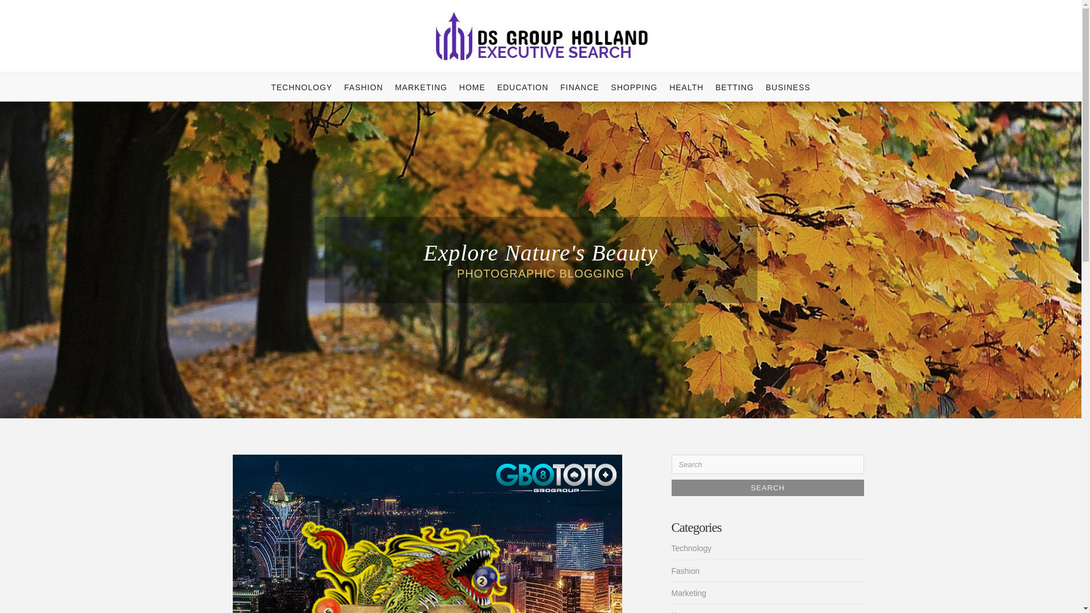  What do you see at coordinates (685, 571) in the screenshot?
I see `Fashion` at bounding box center [685, 571].